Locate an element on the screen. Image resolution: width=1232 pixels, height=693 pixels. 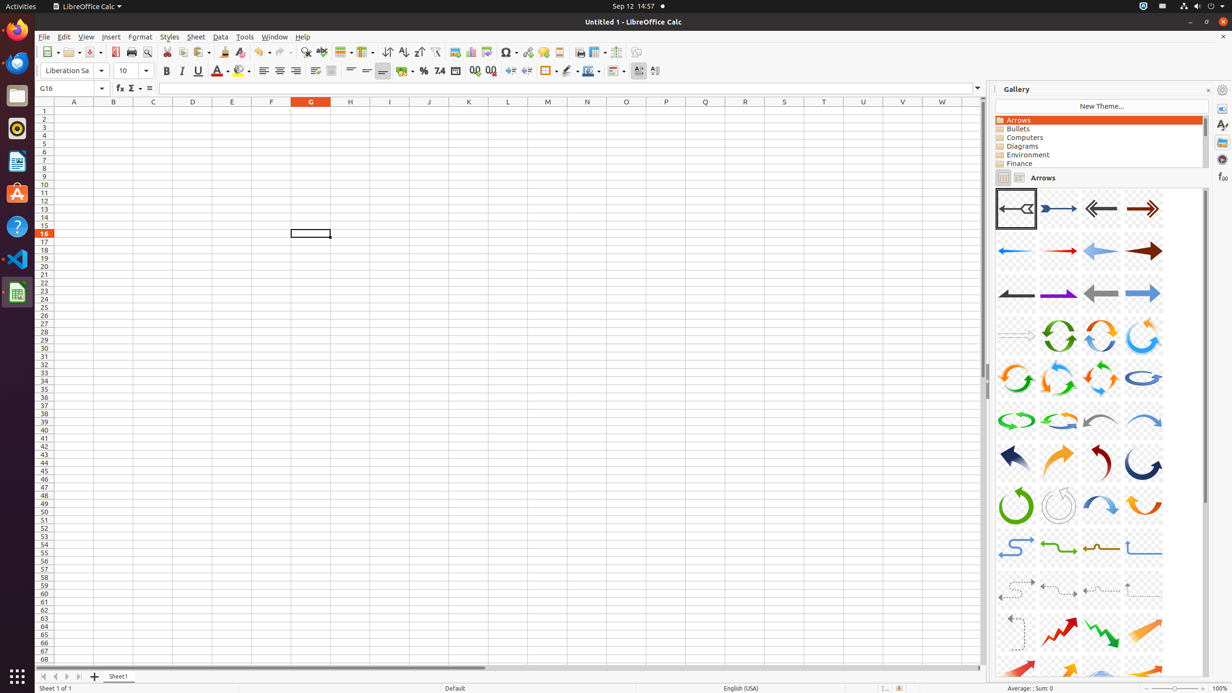
A47-TrendArrow-LightBlue is located at coordinates (996, 188).